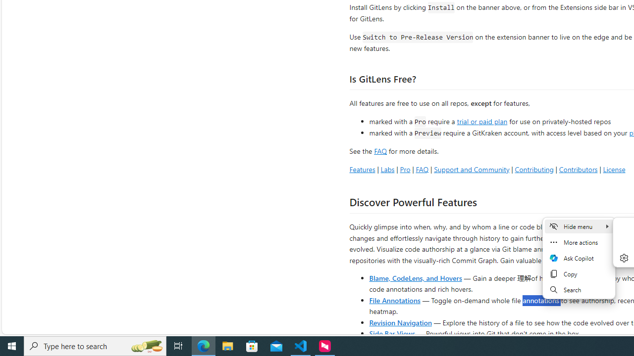 This screenshot has height=356, width=634. I want to click on Mini menu on text selection, so click(579, 258).